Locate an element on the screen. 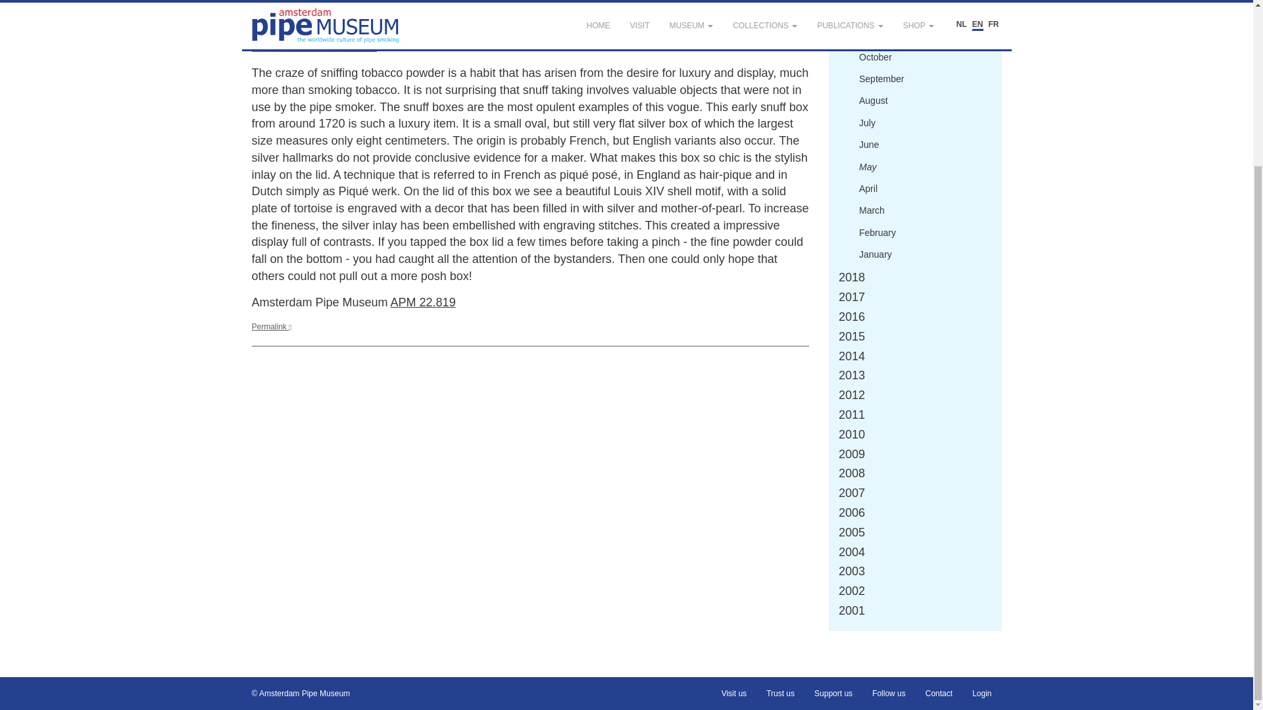 The image size is (1263, 710). APM 22.819 is located at coordinates (423, 302).